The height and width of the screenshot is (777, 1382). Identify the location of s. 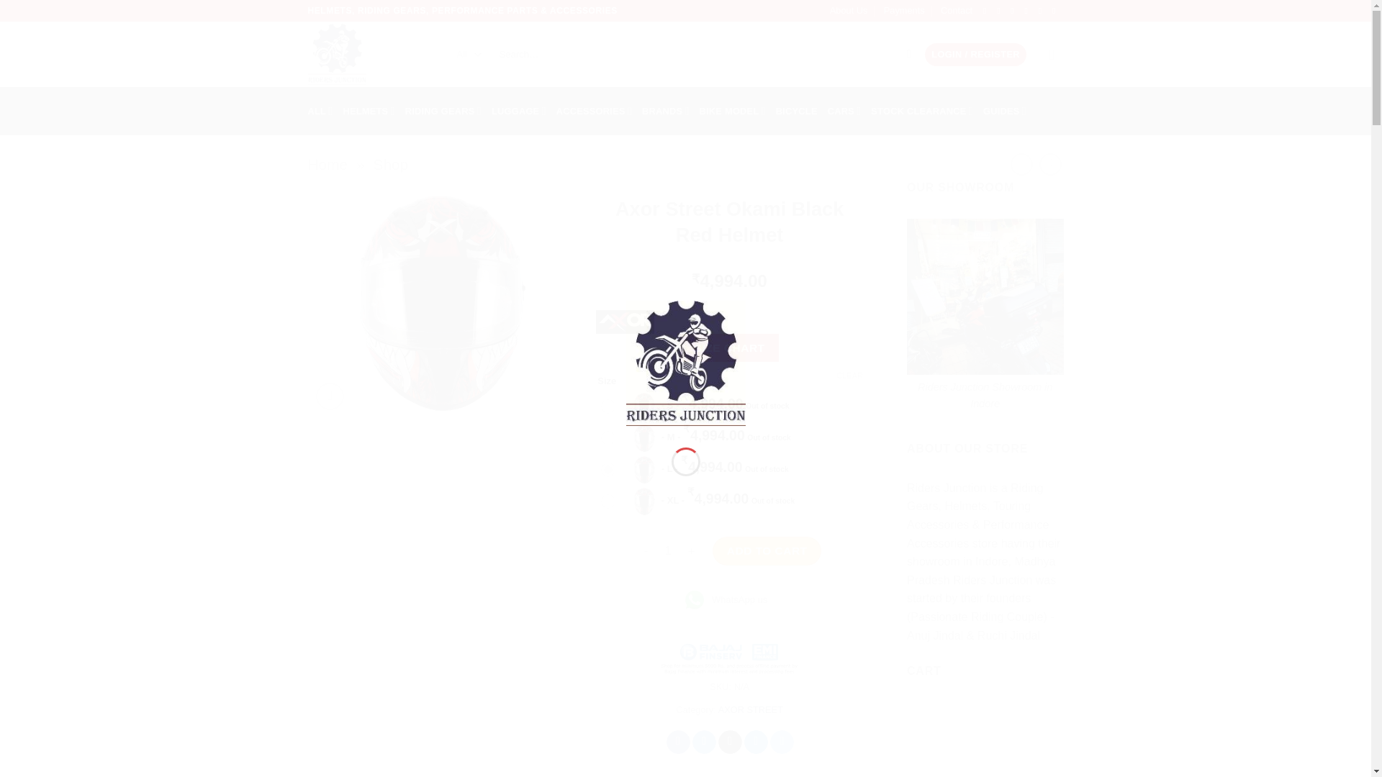
(608, 406).